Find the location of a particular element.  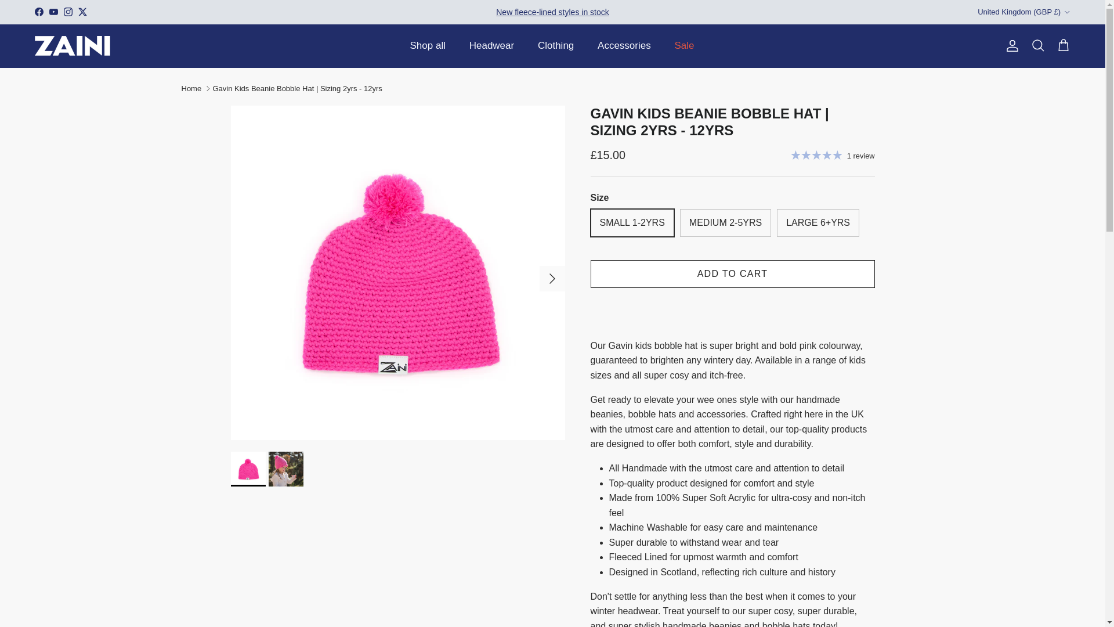

Instagram is located at coordinates (67, 12).